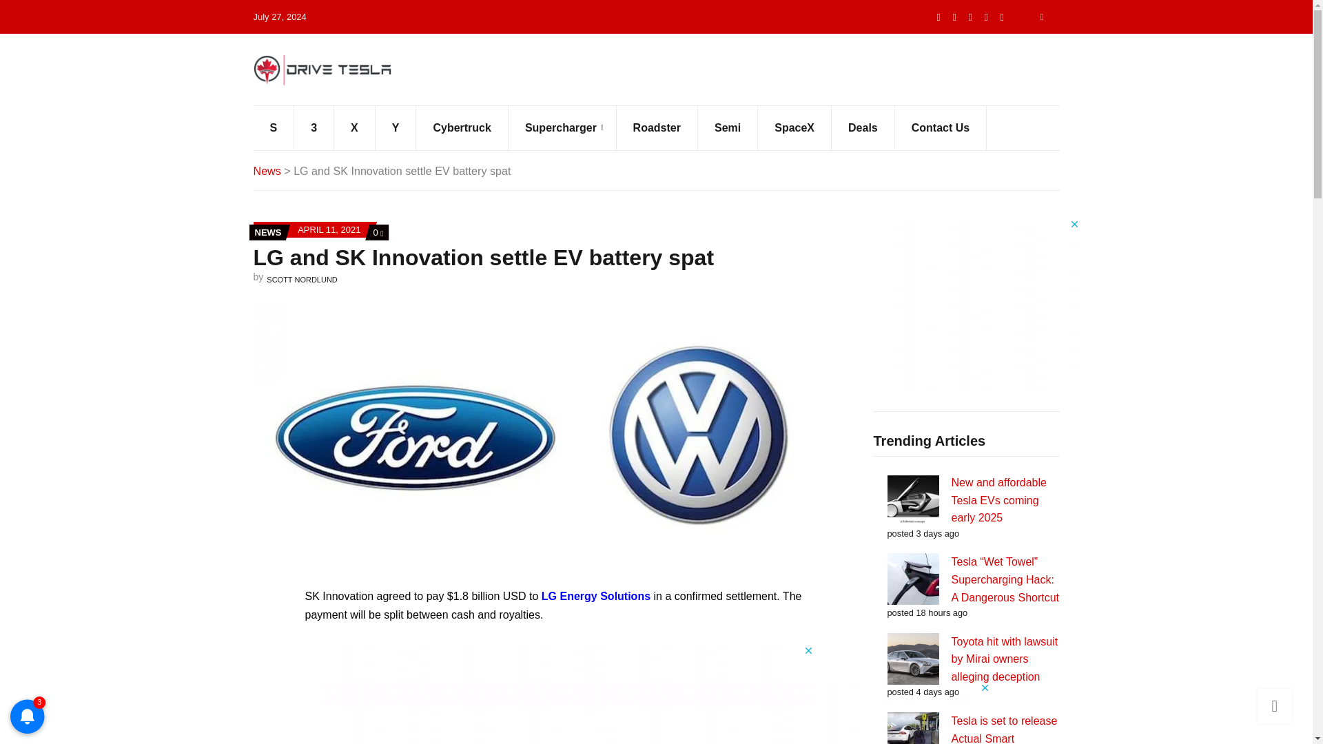 The height and width of the screenshot is (744, 1323). Describe the element at coordinates (267, 171) in the screenshot. I see `SpaceX` at that location.